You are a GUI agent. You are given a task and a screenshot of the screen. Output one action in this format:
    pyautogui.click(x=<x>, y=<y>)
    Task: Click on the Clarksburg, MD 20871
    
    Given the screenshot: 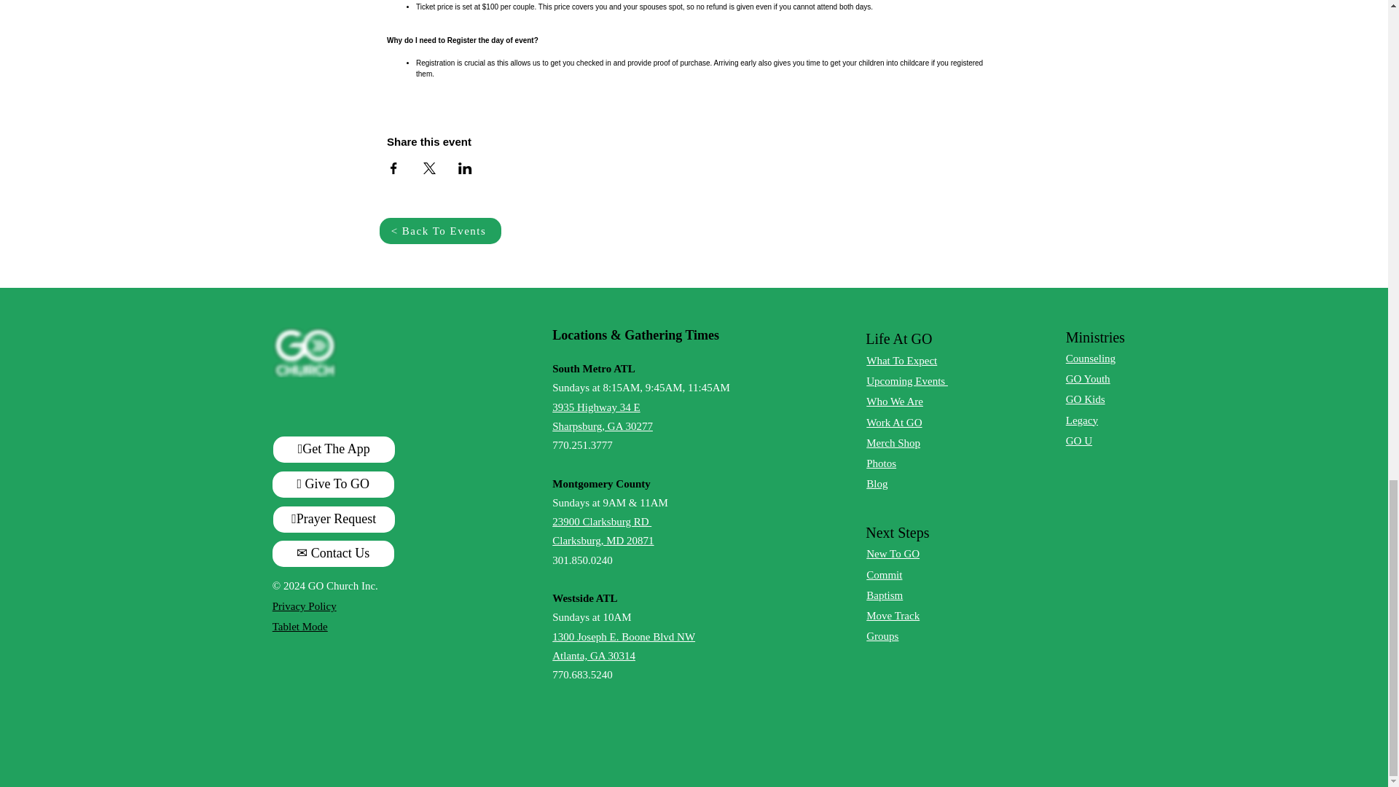 What is the action you would take?
    pyautogui.click(x=603, y=541)
    